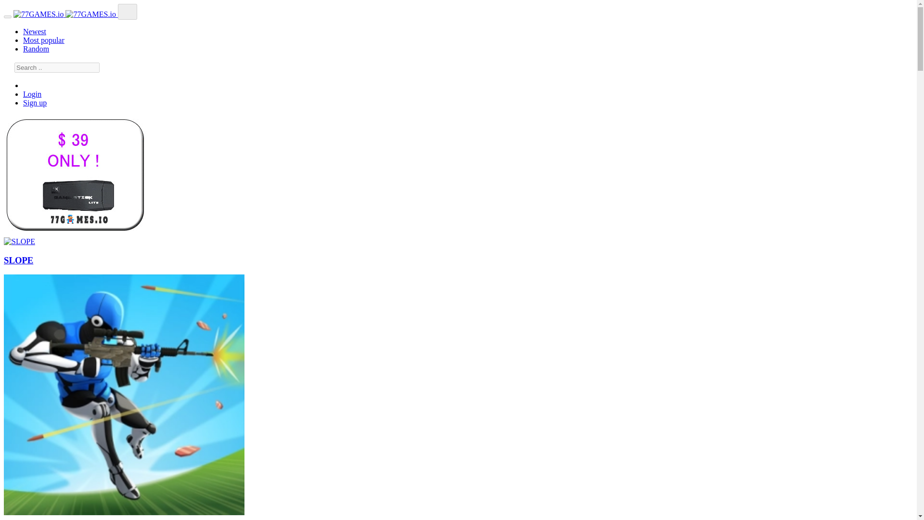  I want to click on Login, so click(32, 94).